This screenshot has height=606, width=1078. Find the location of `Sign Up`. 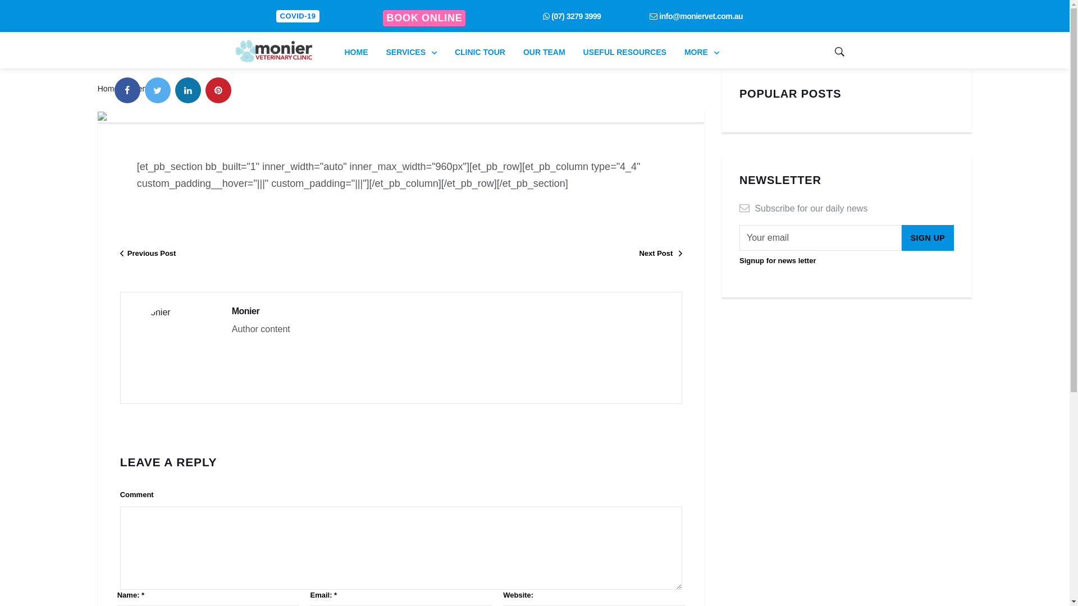

Sign Up is located at coordinates (928, 238).